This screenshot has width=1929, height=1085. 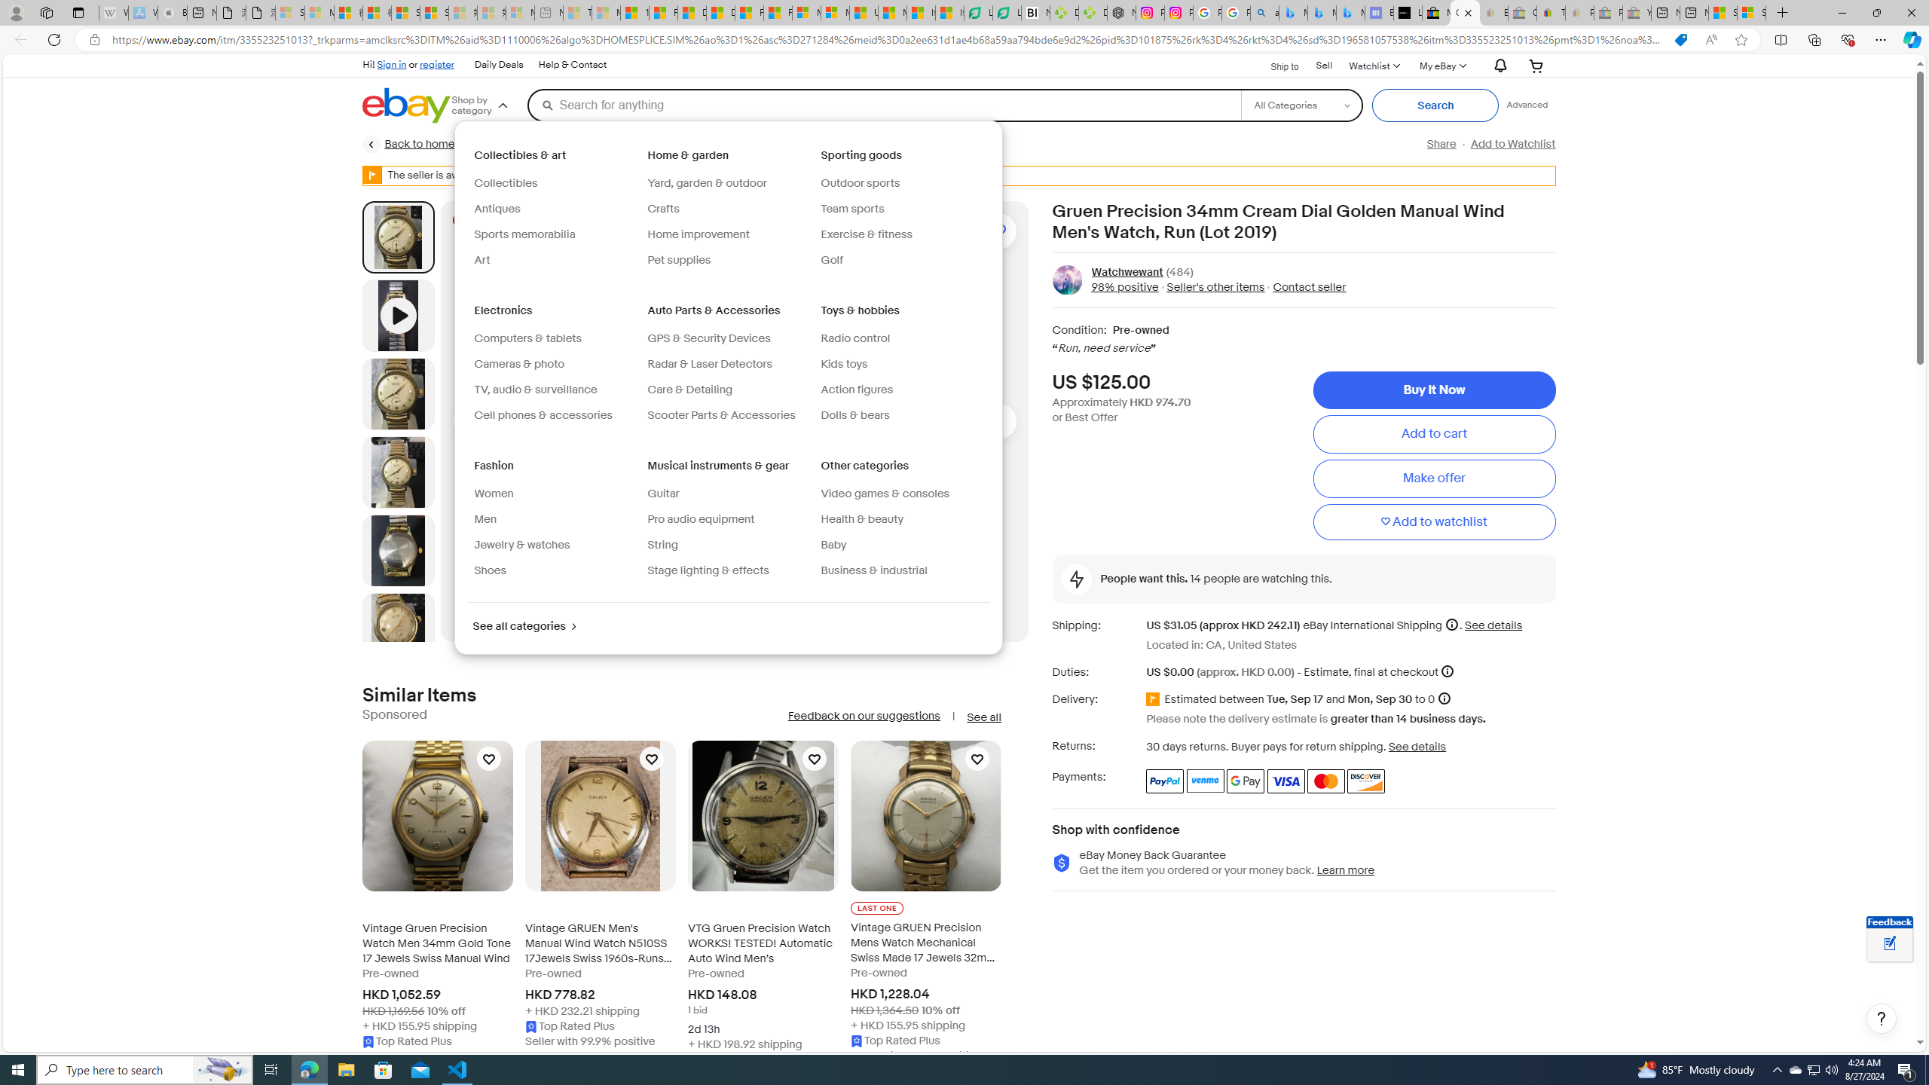 What do you see at coordinates (710, 365) in the screenshot?
I see `Radar & Laser Detectors` at bounding box center [710, 365].